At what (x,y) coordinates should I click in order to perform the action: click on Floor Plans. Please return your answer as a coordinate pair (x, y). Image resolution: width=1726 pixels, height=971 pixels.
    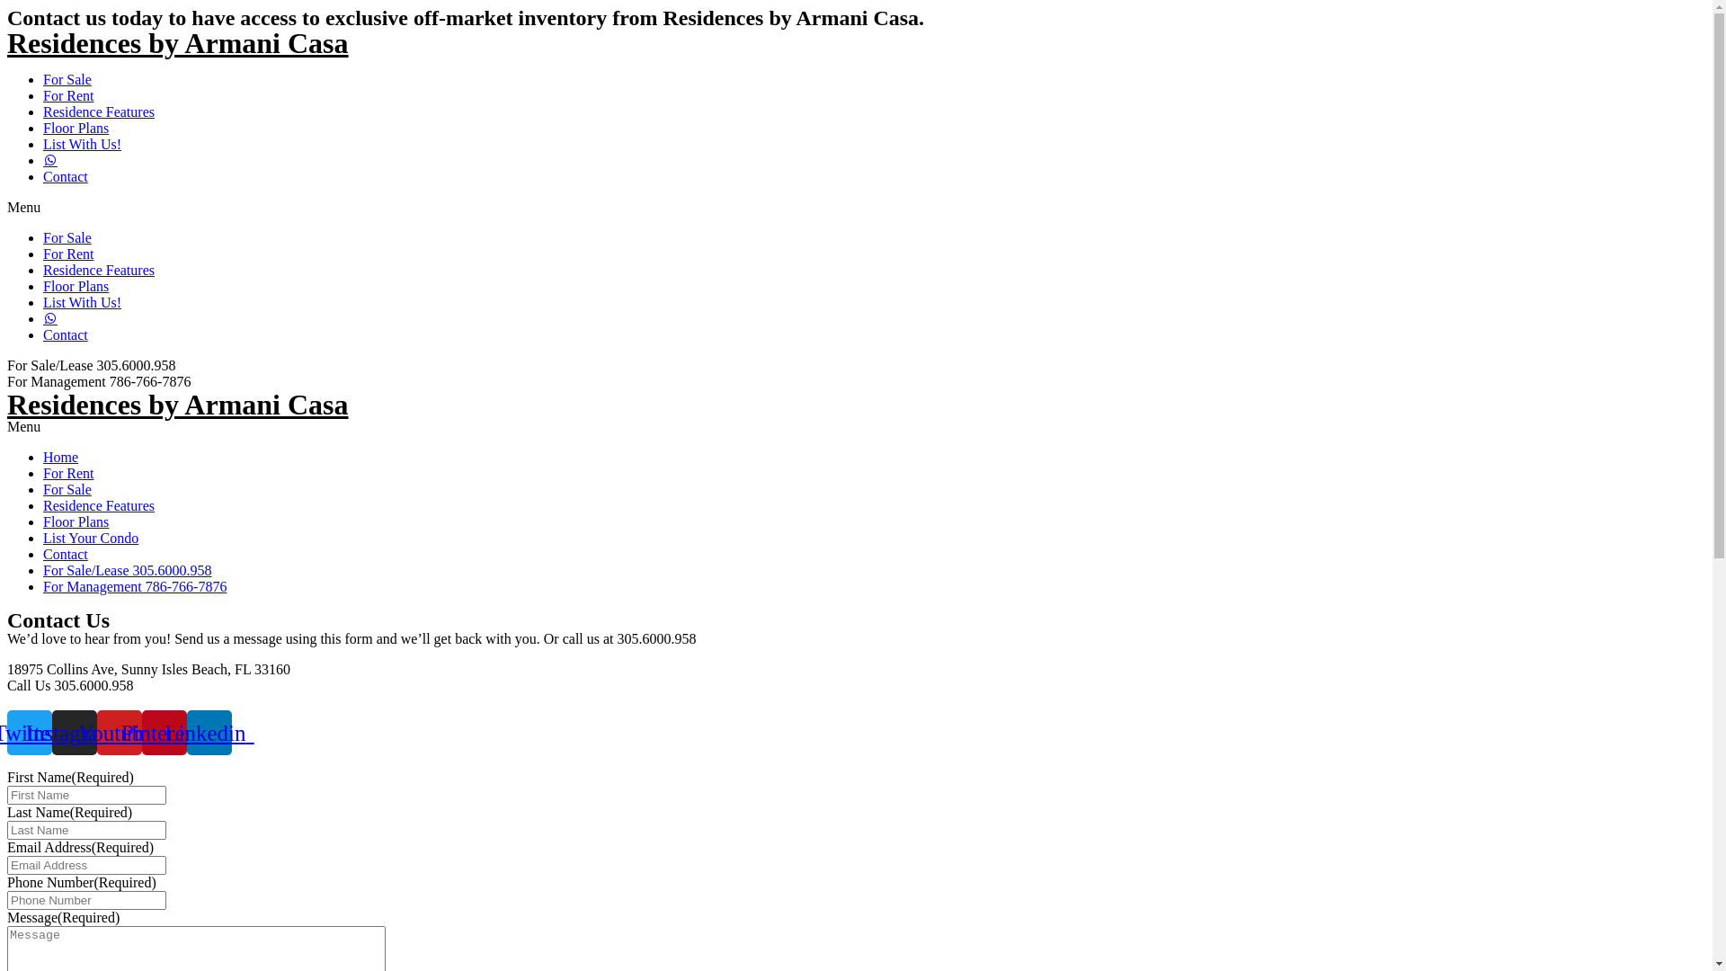
    Looking at the image, I should click on (76, 521).